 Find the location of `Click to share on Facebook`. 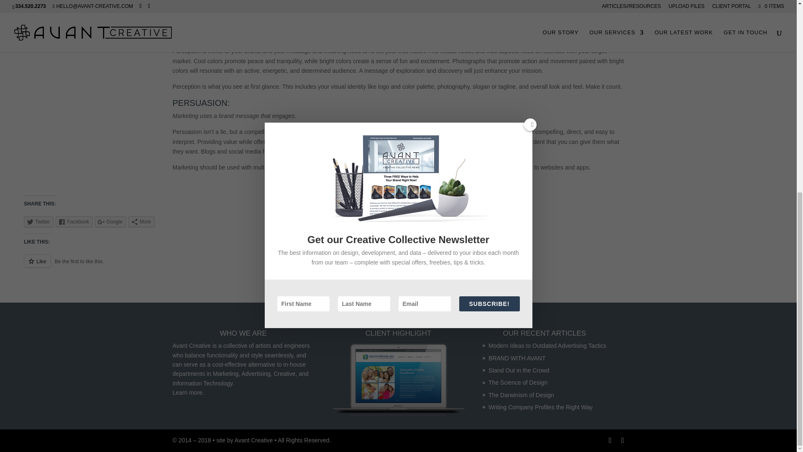

Click to share on Facebook is located at coordinates (74, 222).